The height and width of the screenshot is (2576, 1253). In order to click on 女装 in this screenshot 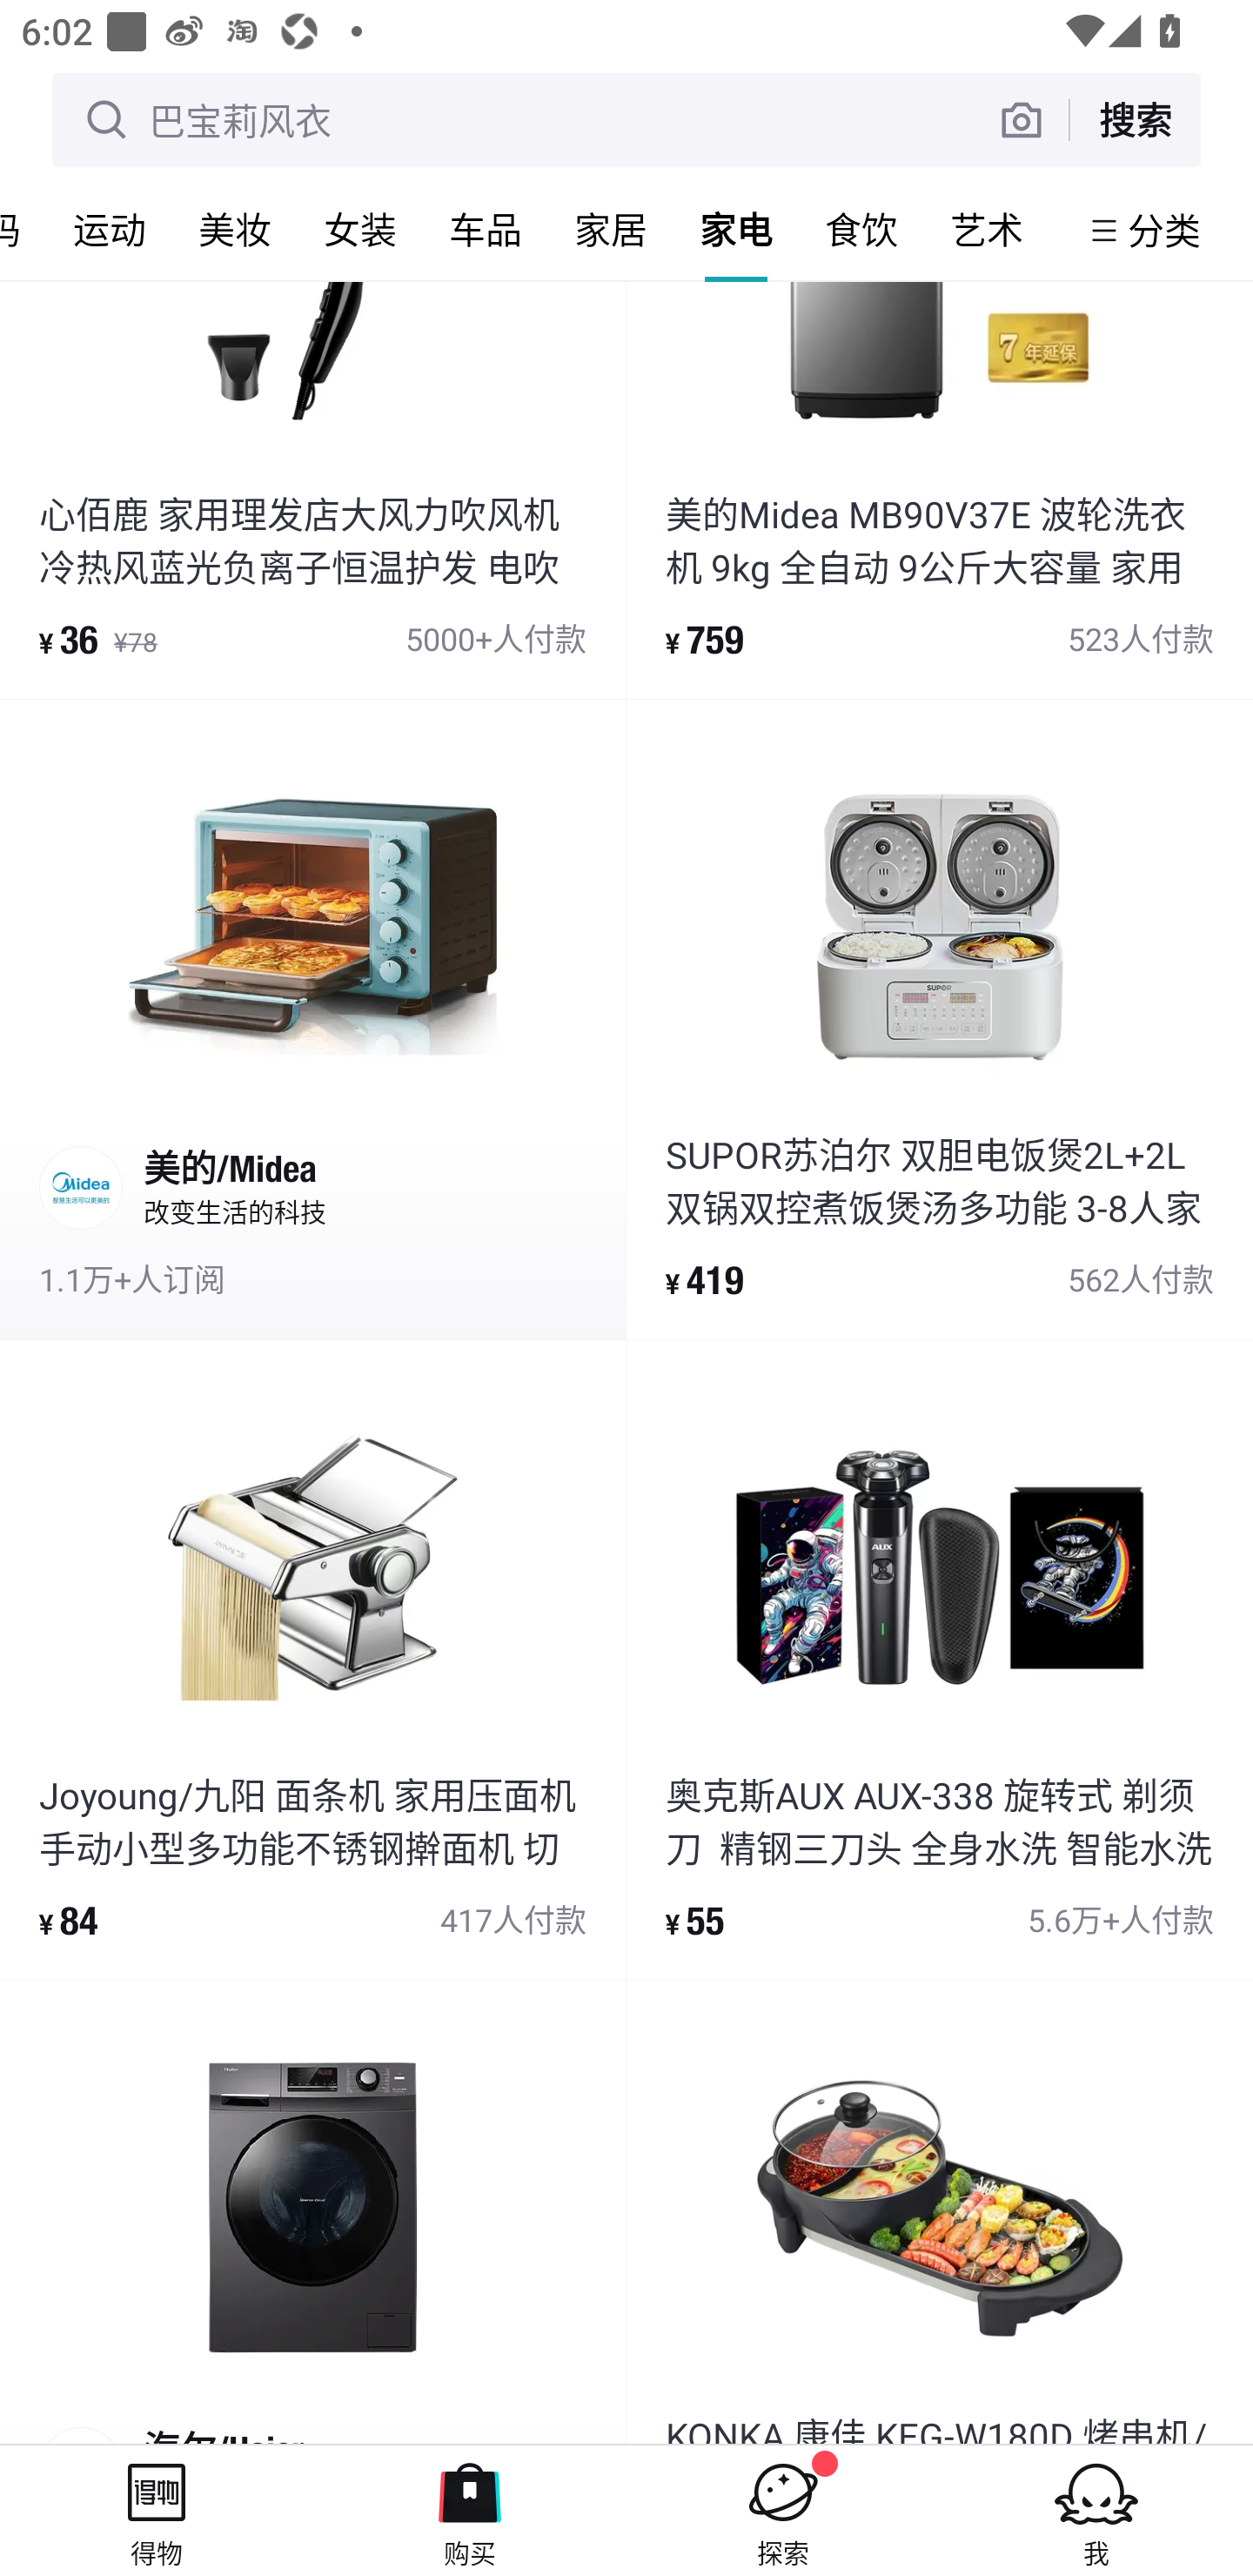, I will do `click(360, 229)`.